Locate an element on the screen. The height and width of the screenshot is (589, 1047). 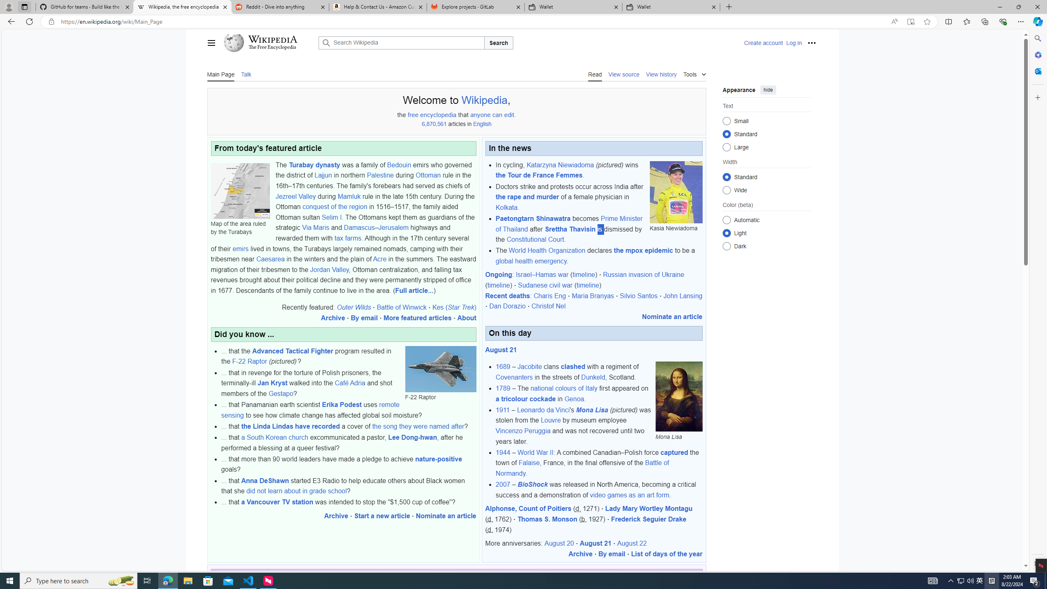
Standard is located at coordinates (726, 177).